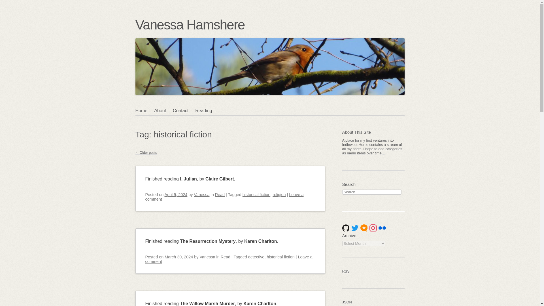 This screenshot has width=544, height=306. I want to click on Main menu, so click(163, 122).